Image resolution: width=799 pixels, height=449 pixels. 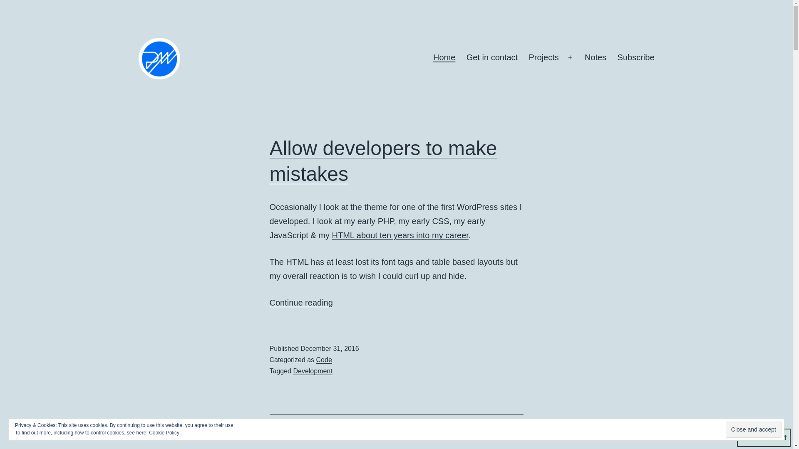 I want to click on Get in contact, so click(x=492, y=58).